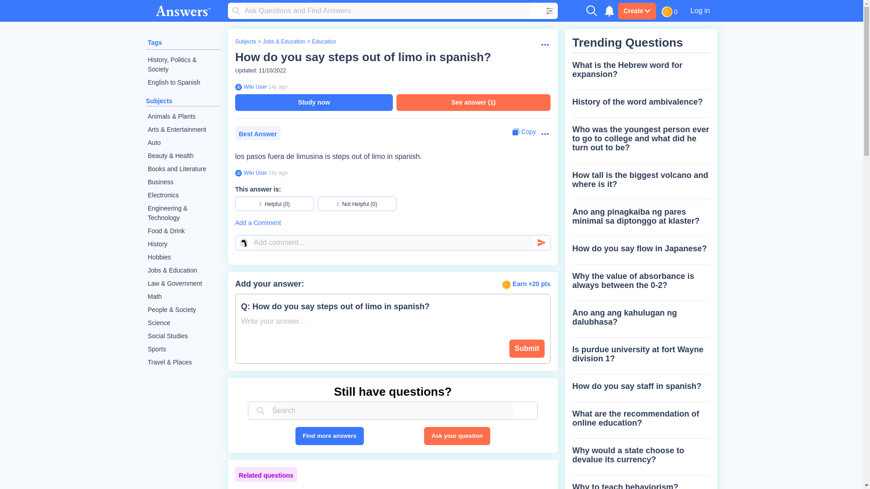 Image resolution: width=870 pixels, height=489 pixels. What do you see at coordinates (278, 86) in the screenshot?
I see `2010-02-05 22:33:00` at bounding box center [278, 86].